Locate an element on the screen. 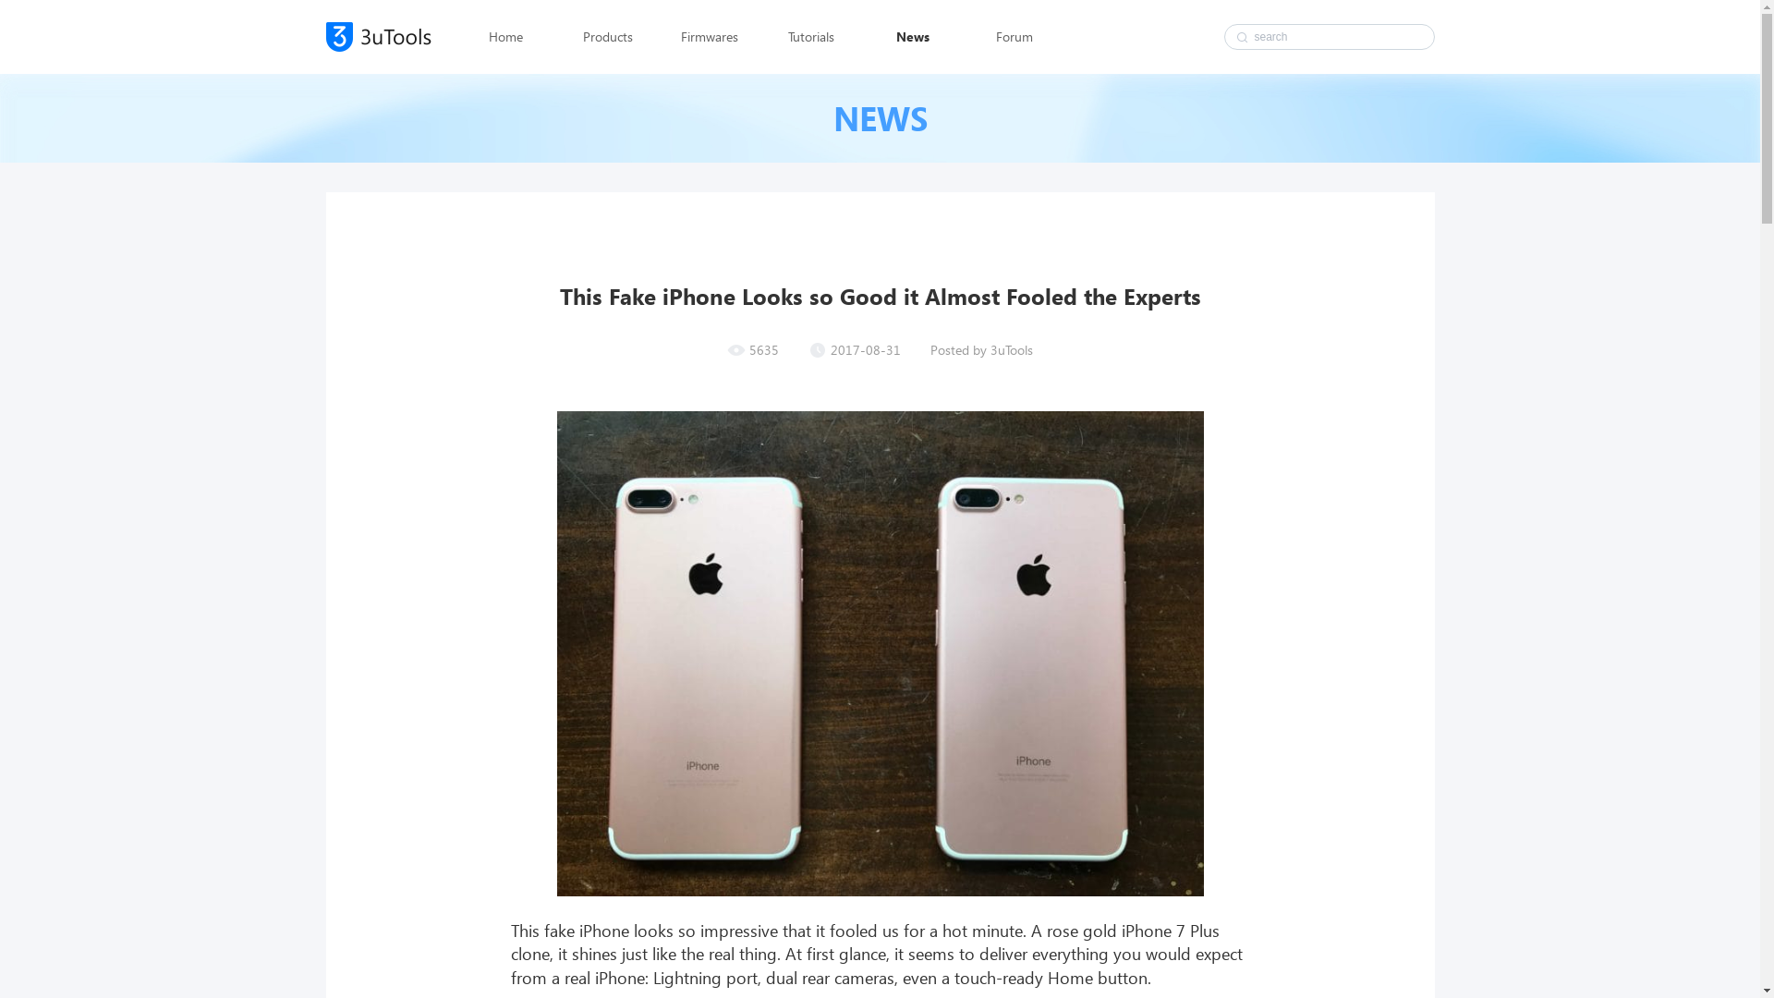 The image size is (1774, 998). Home is located at coordinates (505, 37).